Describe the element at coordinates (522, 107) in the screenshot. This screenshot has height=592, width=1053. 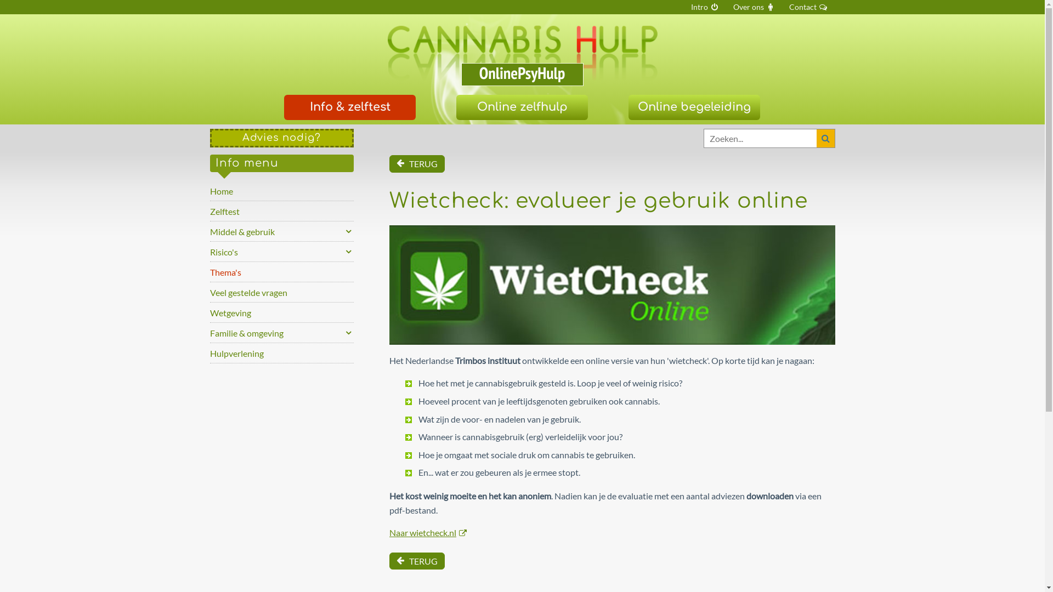
I see `Online zelfhulp` at that location.